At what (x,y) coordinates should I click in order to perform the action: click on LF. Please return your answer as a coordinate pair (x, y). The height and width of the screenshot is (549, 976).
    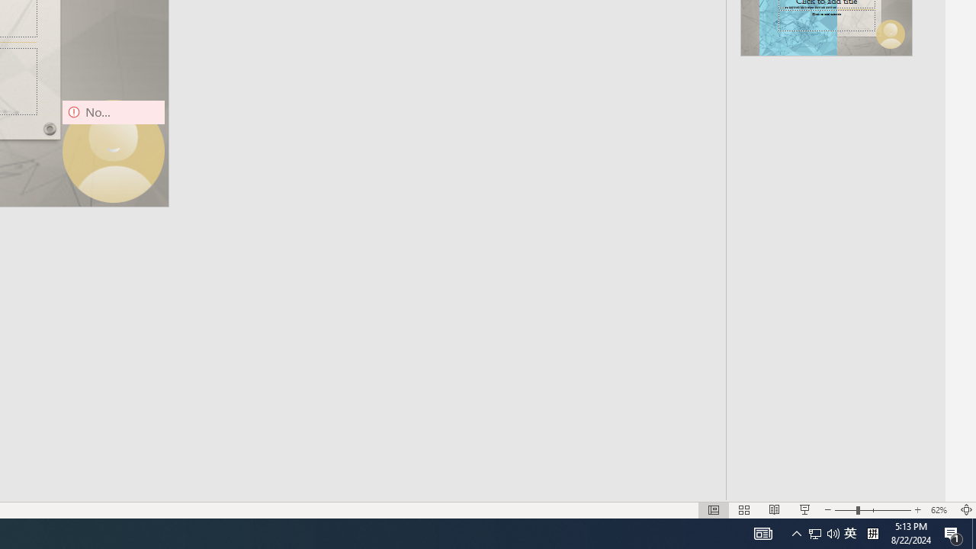
    Looking at the image, I should click on (836, 479).